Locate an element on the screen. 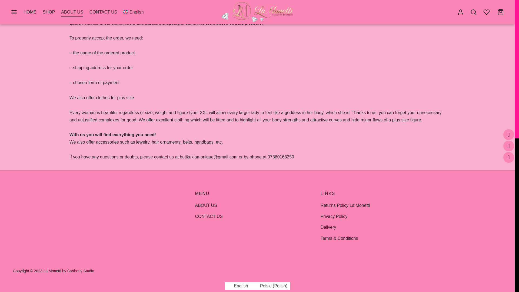  CONTACT US is located at coordinates (209, 216).